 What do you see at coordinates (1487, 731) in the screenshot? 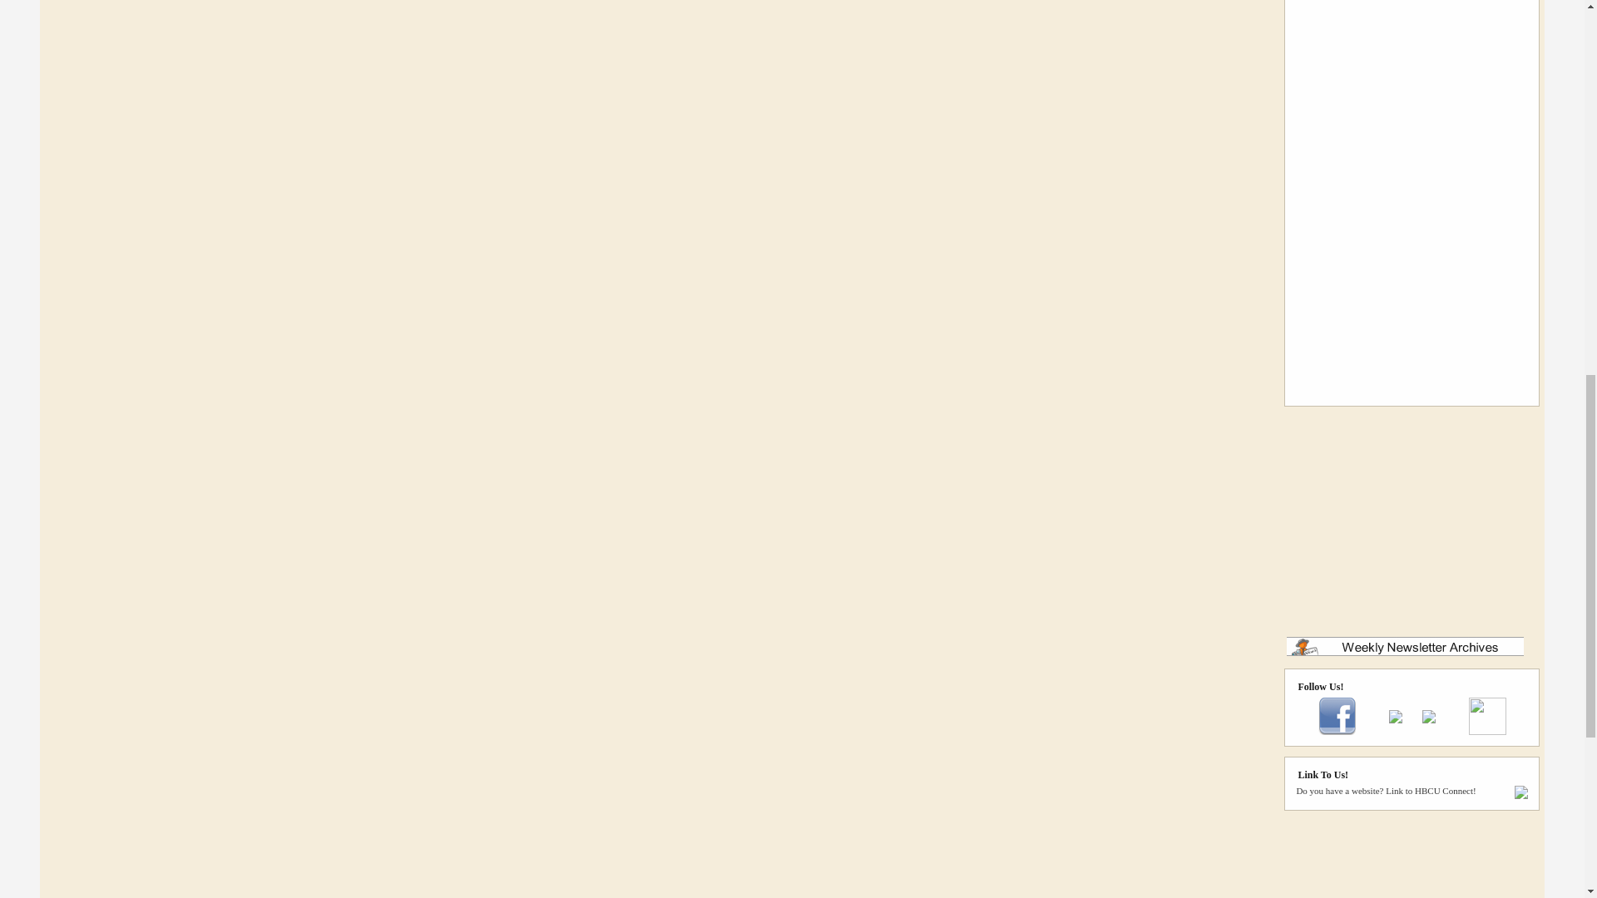
I see `Follow us via RSS!` at bounding box center [1487, 731].